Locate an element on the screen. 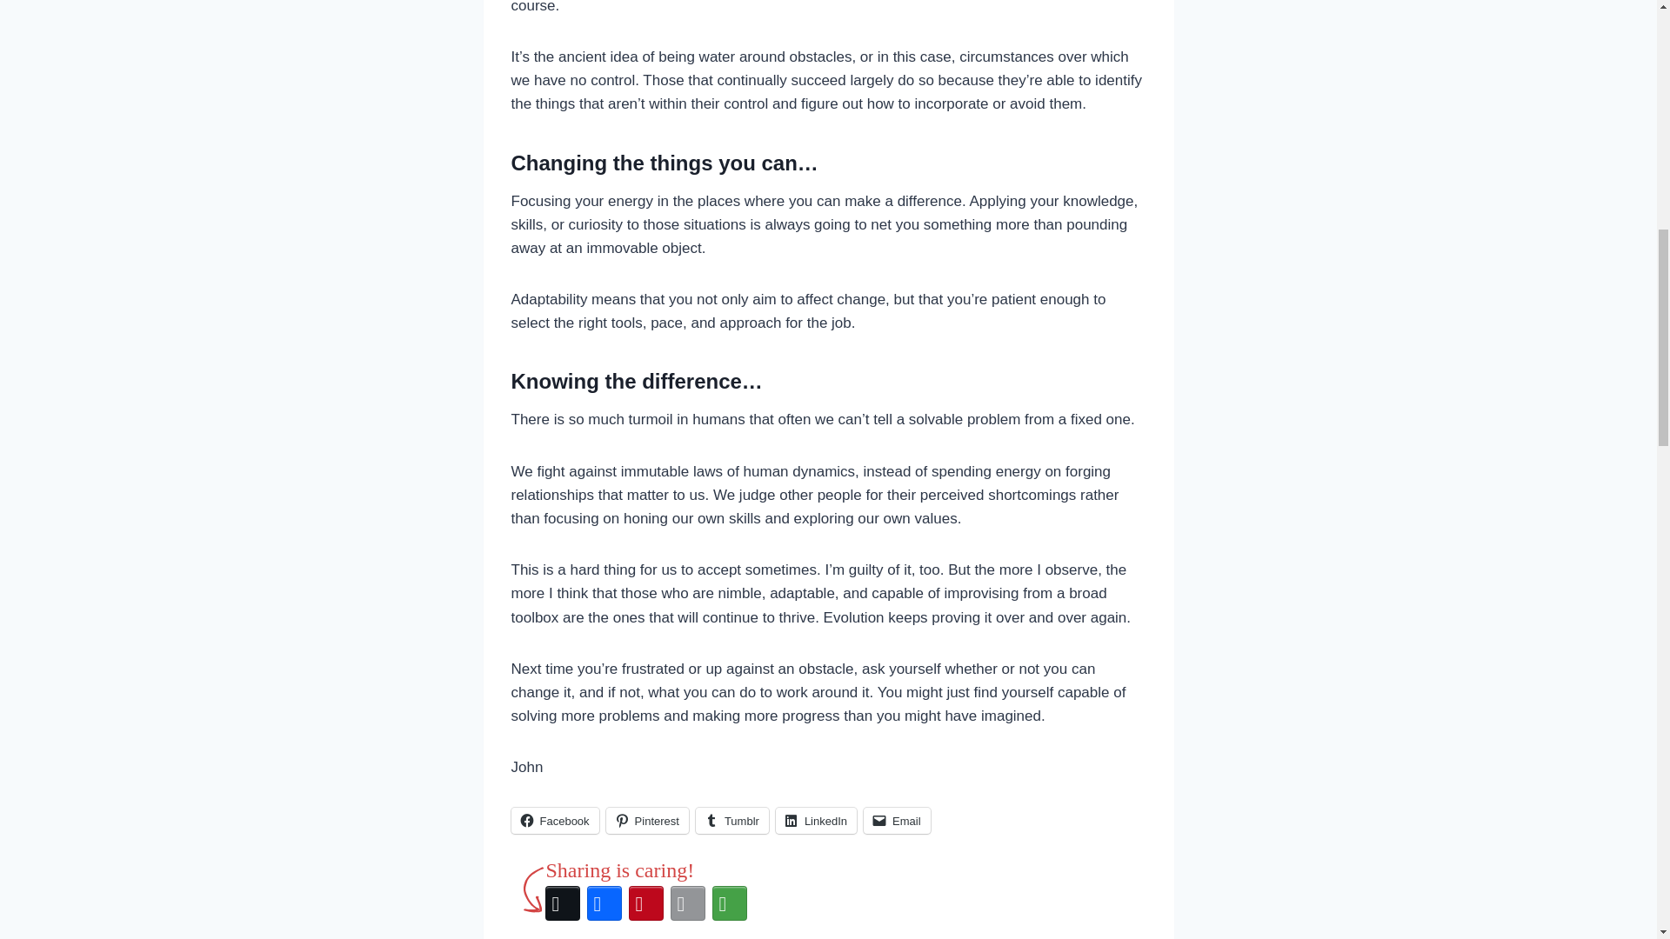 The image size is (1670, 939). Email This is located at coordinates (687, 902).